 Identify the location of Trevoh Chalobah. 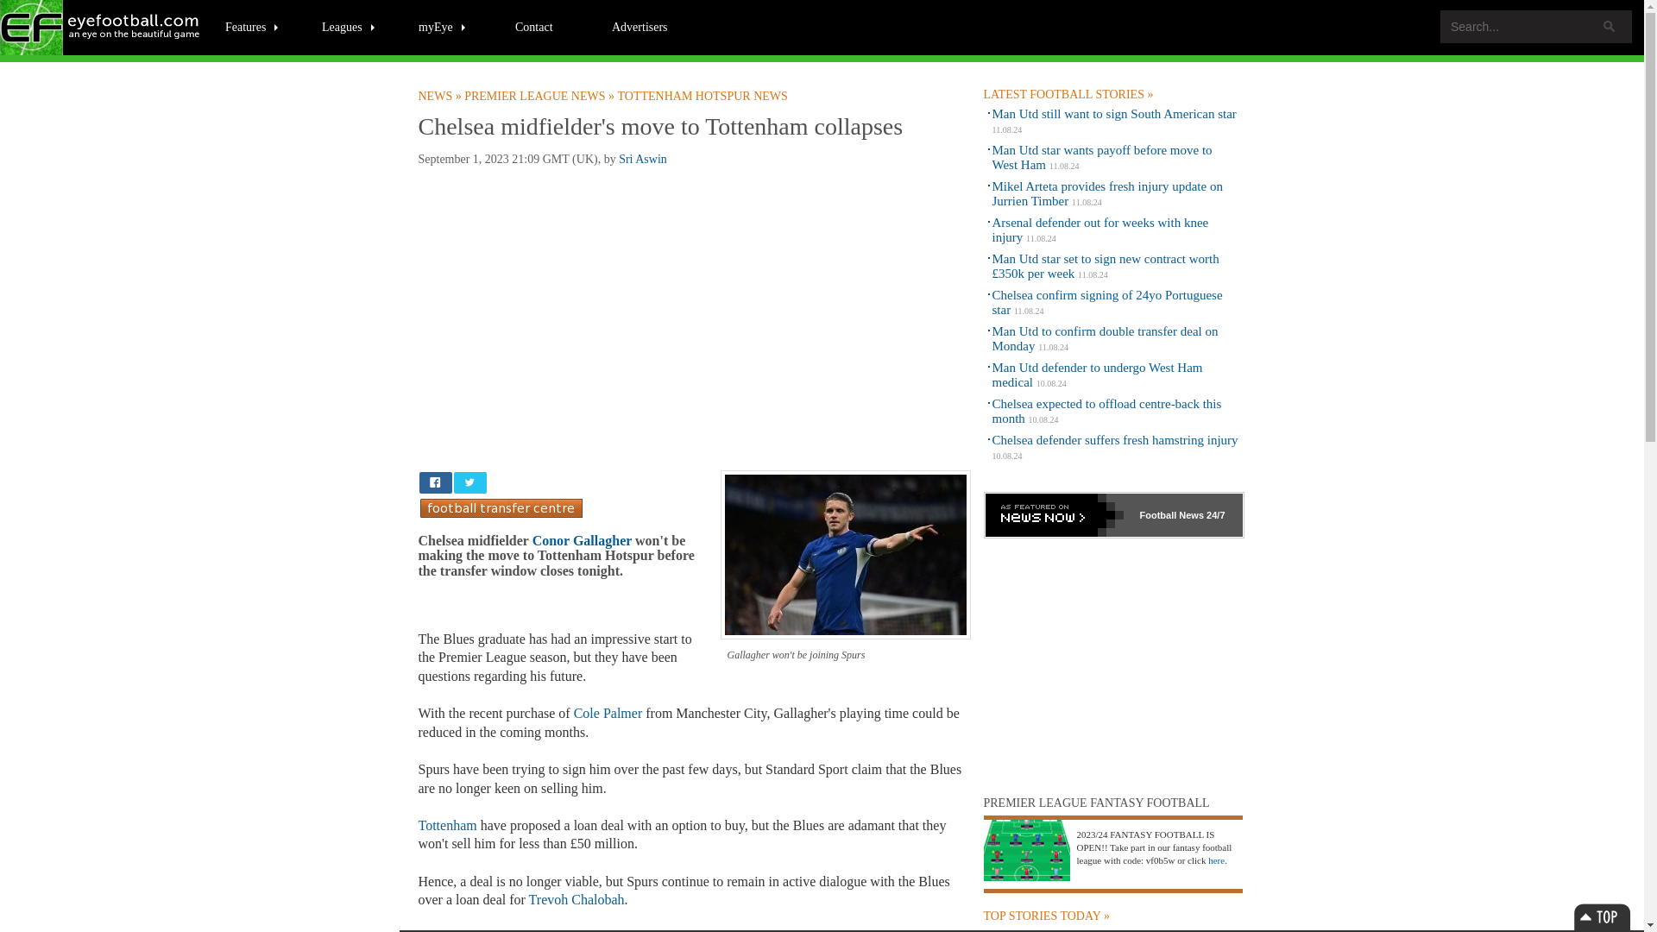
(576, 899).